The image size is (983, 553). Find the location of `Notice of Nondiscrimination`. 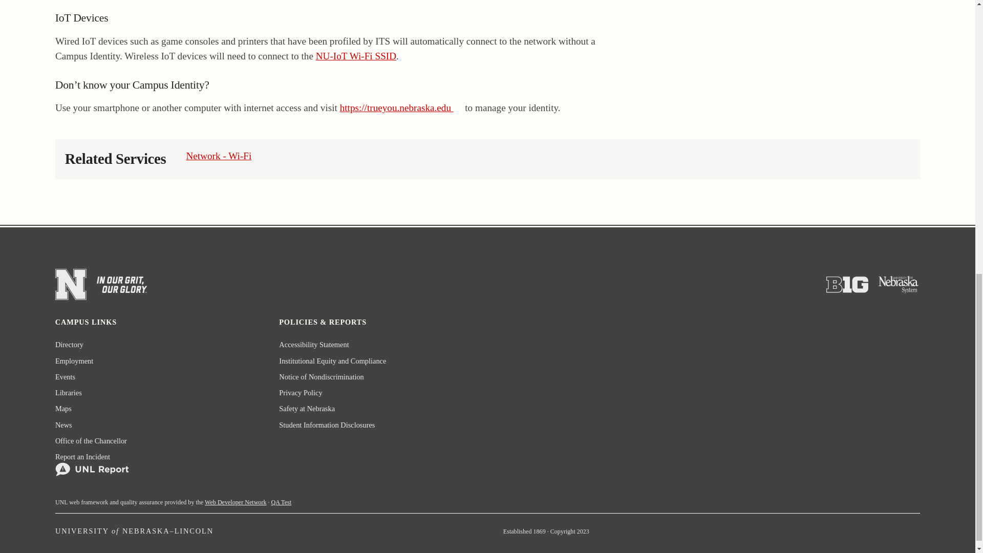

Notice of Nondiscrimination is located at coordinates (322, 377).